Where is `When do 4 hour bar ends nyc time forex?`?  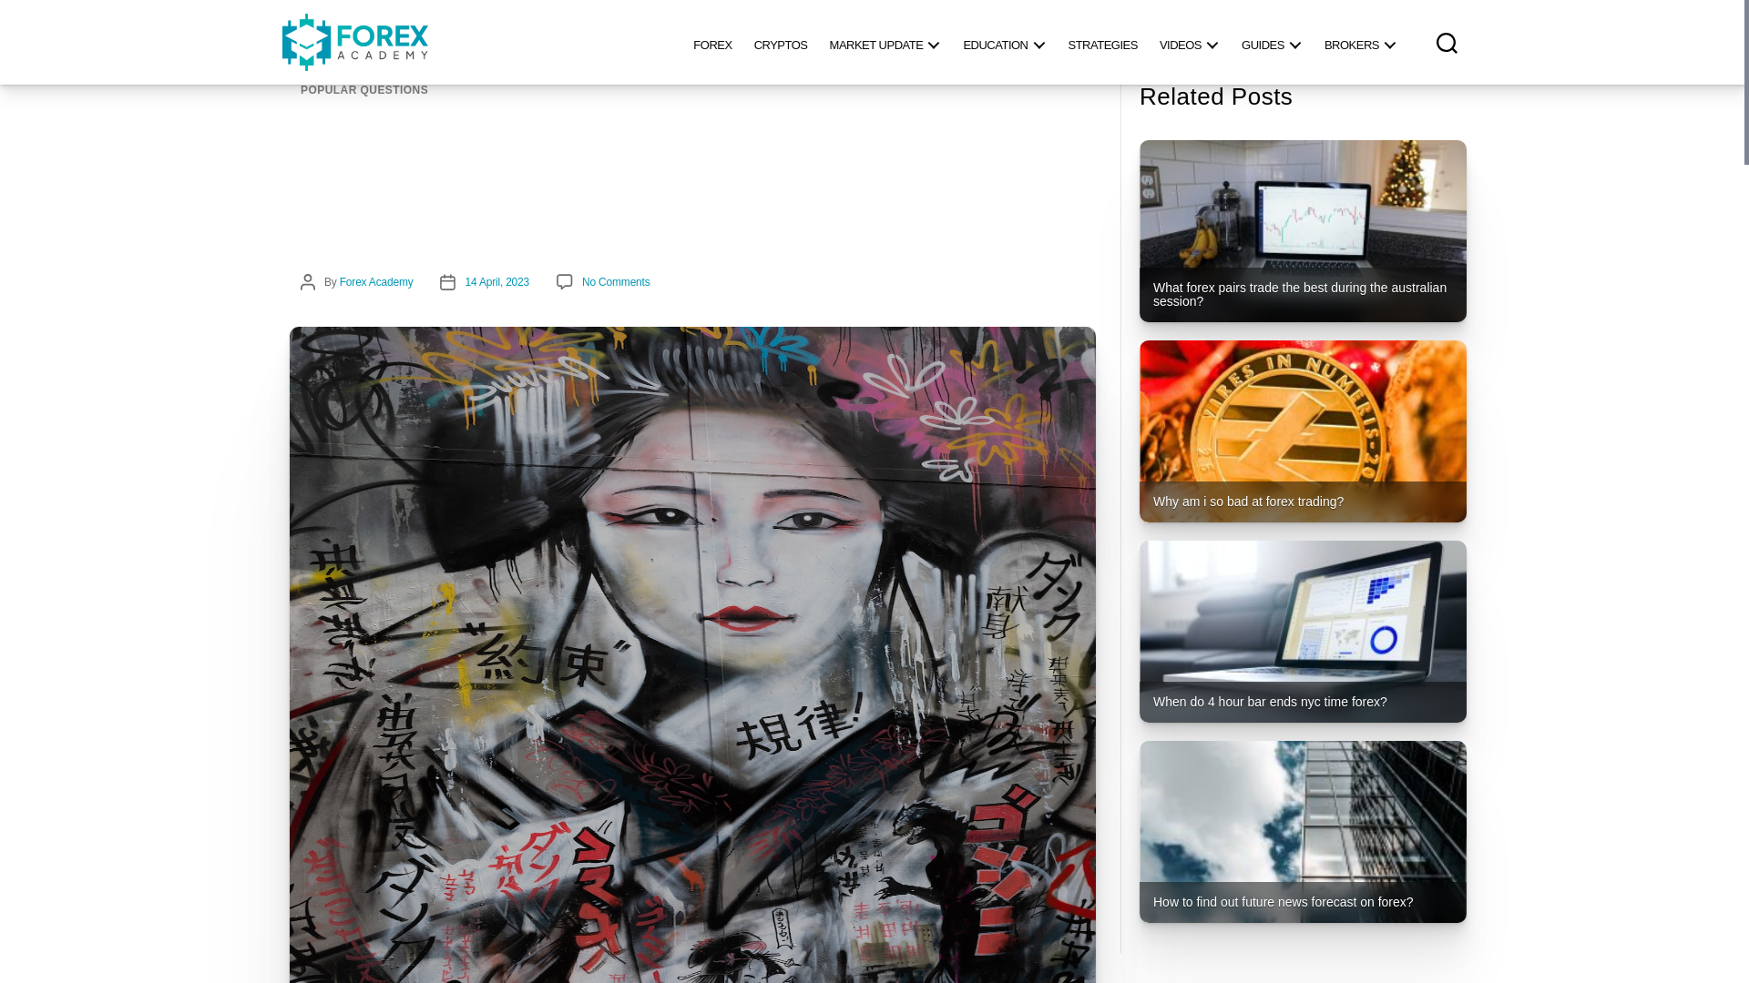 When do 4 hour bar ends nyc time forex? is located at coordinates (1303, 632).